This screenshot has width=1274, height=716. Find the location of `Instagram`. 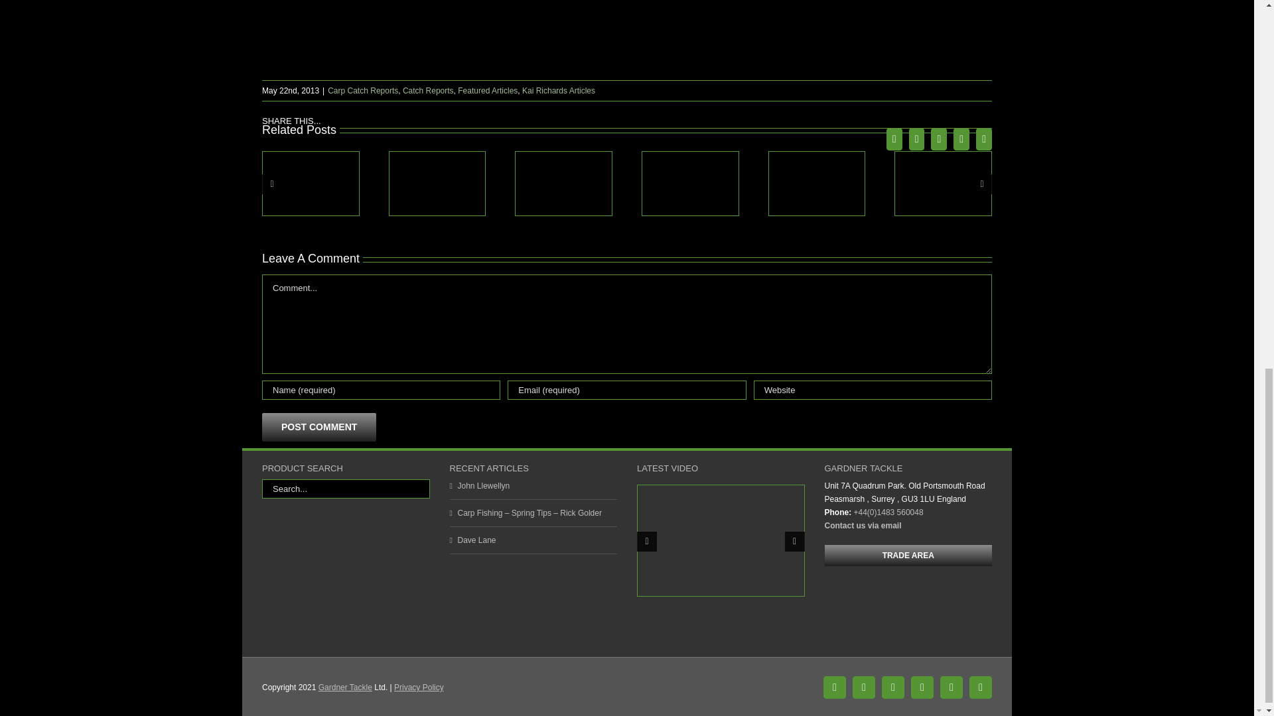

Instagram is located at coordinates (952, 687).